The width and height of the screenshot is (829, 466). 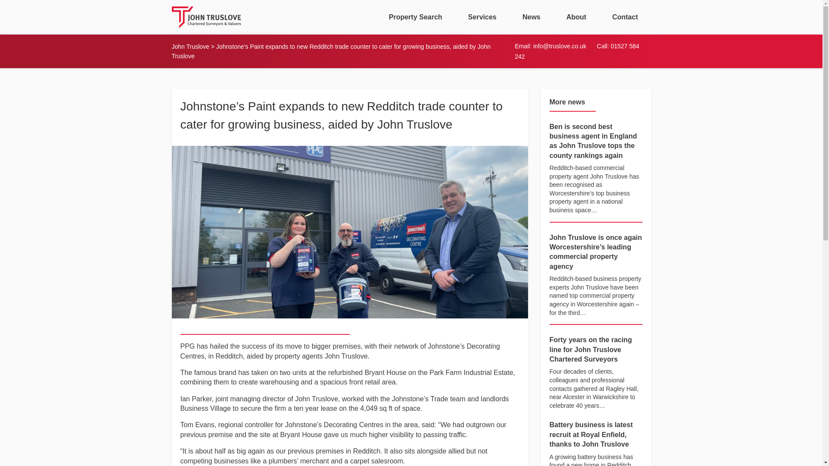 I want to click on News, so click(x=531, y=17).